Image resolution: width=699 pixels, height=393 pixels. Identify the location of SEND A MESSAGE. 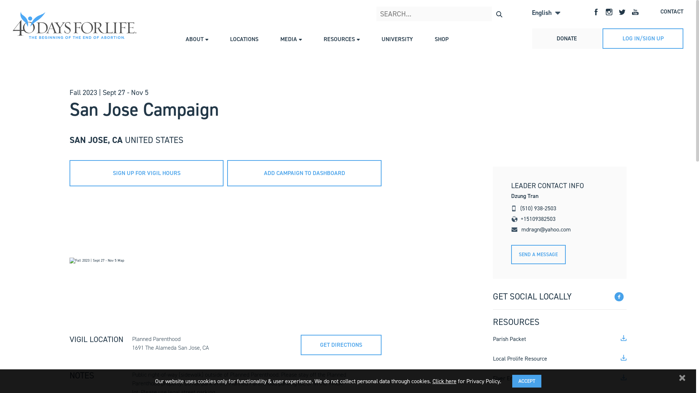
(538, 255).